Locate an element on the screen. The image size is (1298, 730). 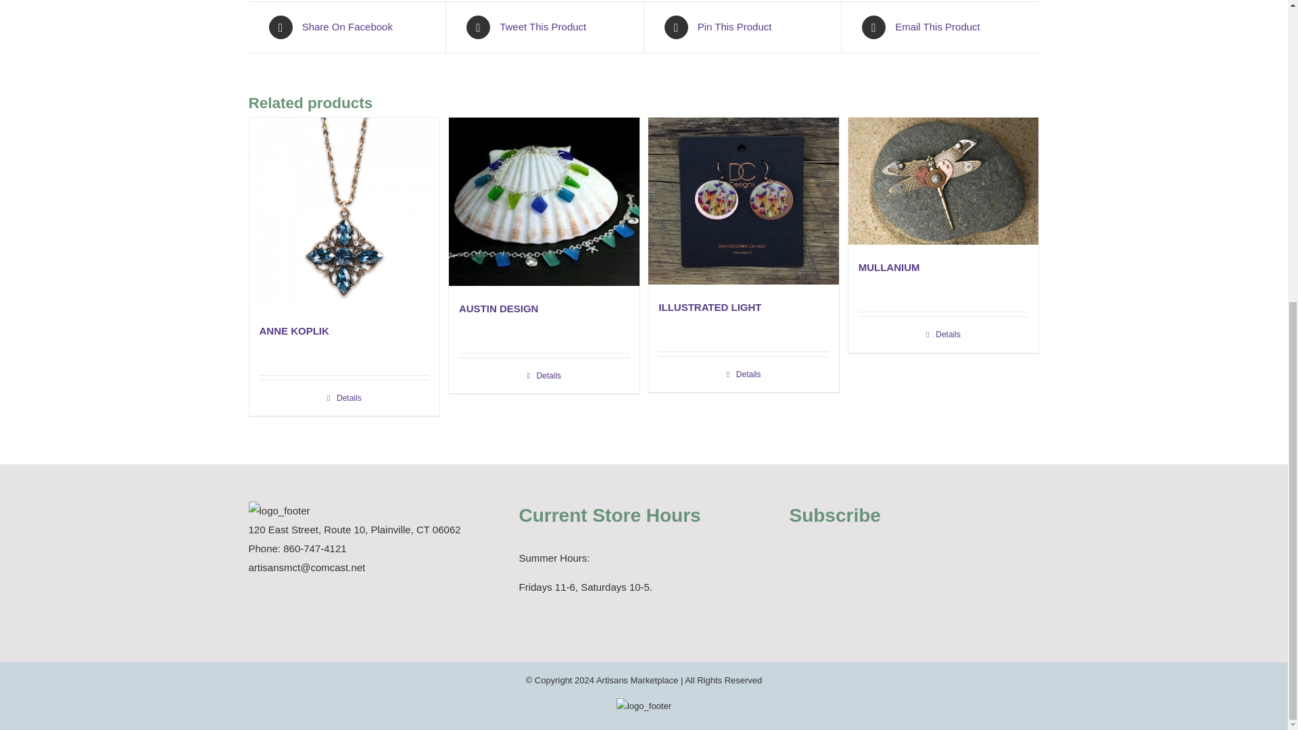
Tweet This Product is located at coordinates (544, 27).